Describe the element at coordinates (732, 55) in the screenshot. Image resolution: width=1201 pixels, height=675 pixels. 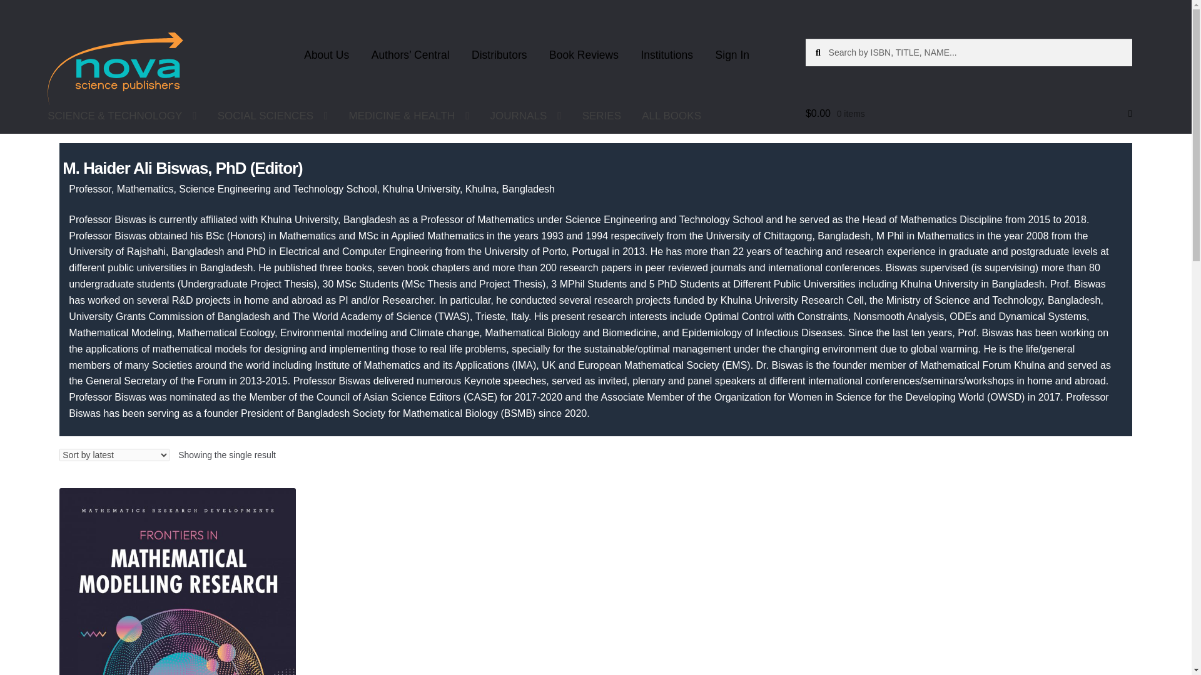
I see `Sign In` at that location.